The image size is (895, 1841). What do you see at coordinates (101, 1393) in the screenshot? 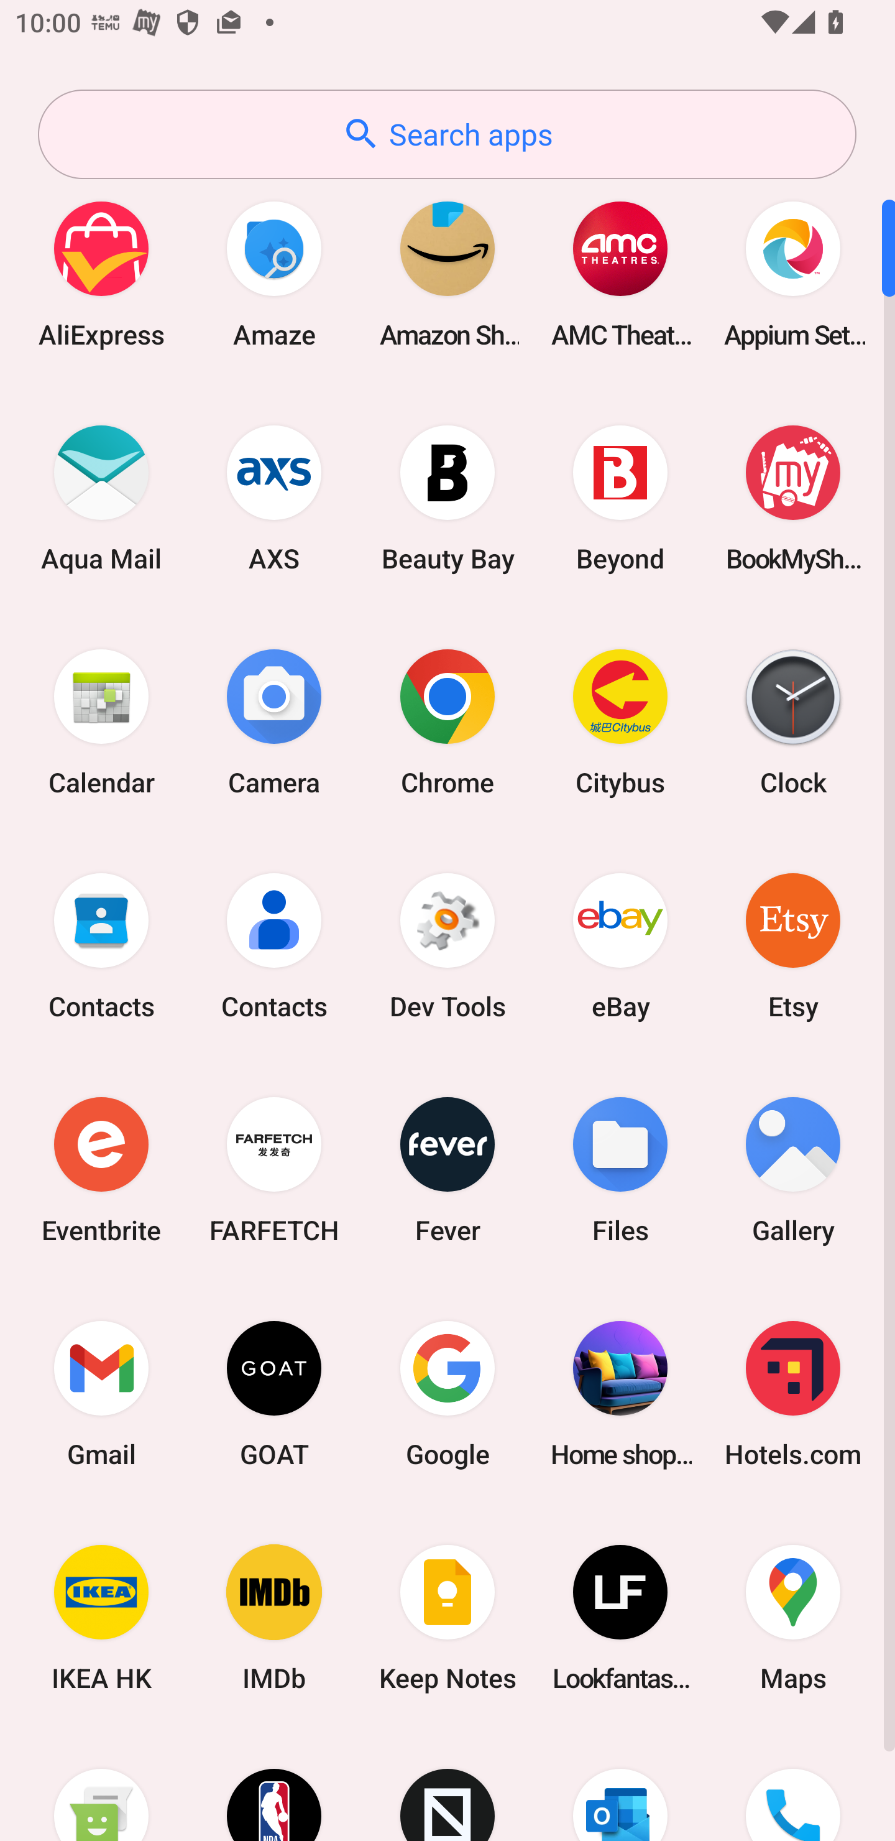
I see `Gmail` at bounding box center [101, 1393].